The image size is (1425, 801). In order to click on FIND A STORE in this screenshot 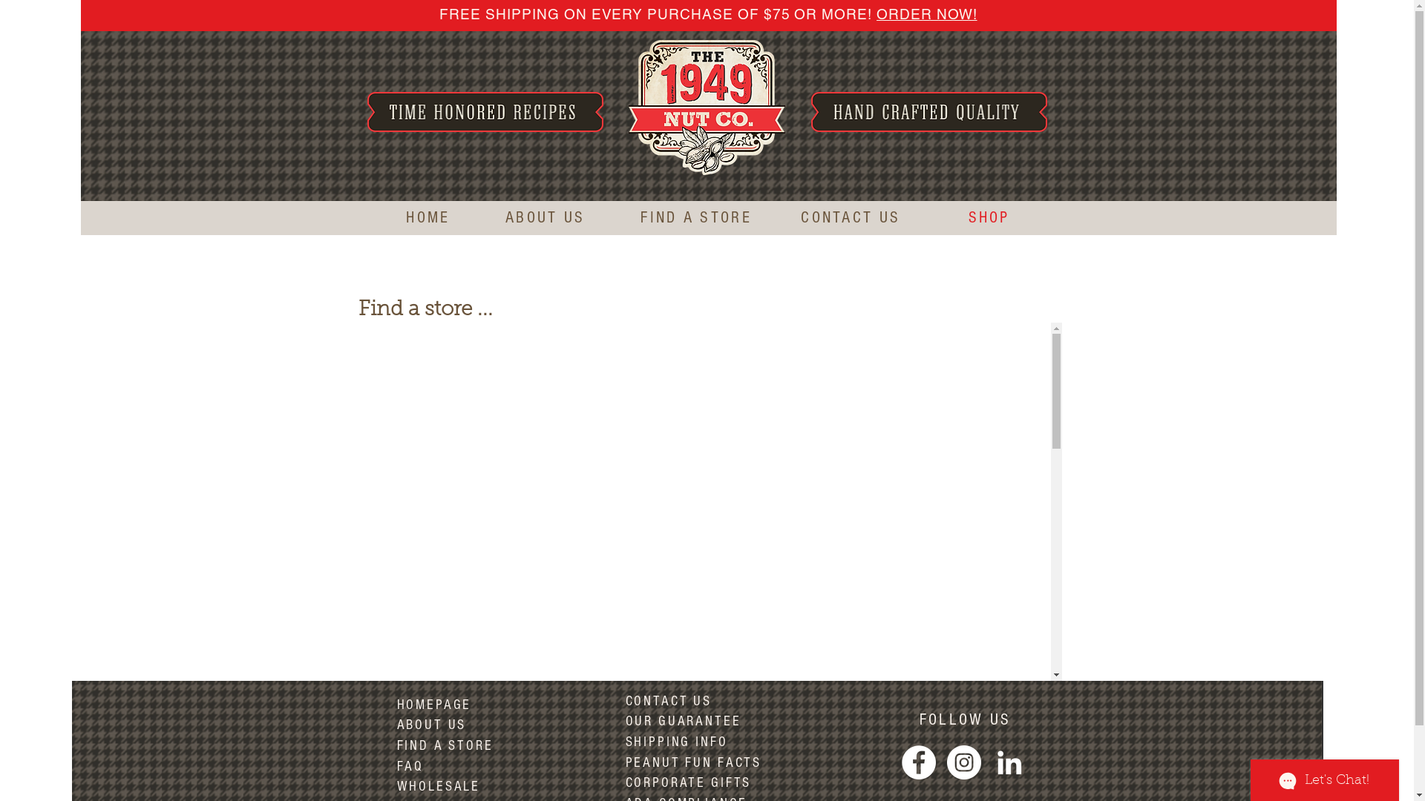, I will do `click(445, 746)`.